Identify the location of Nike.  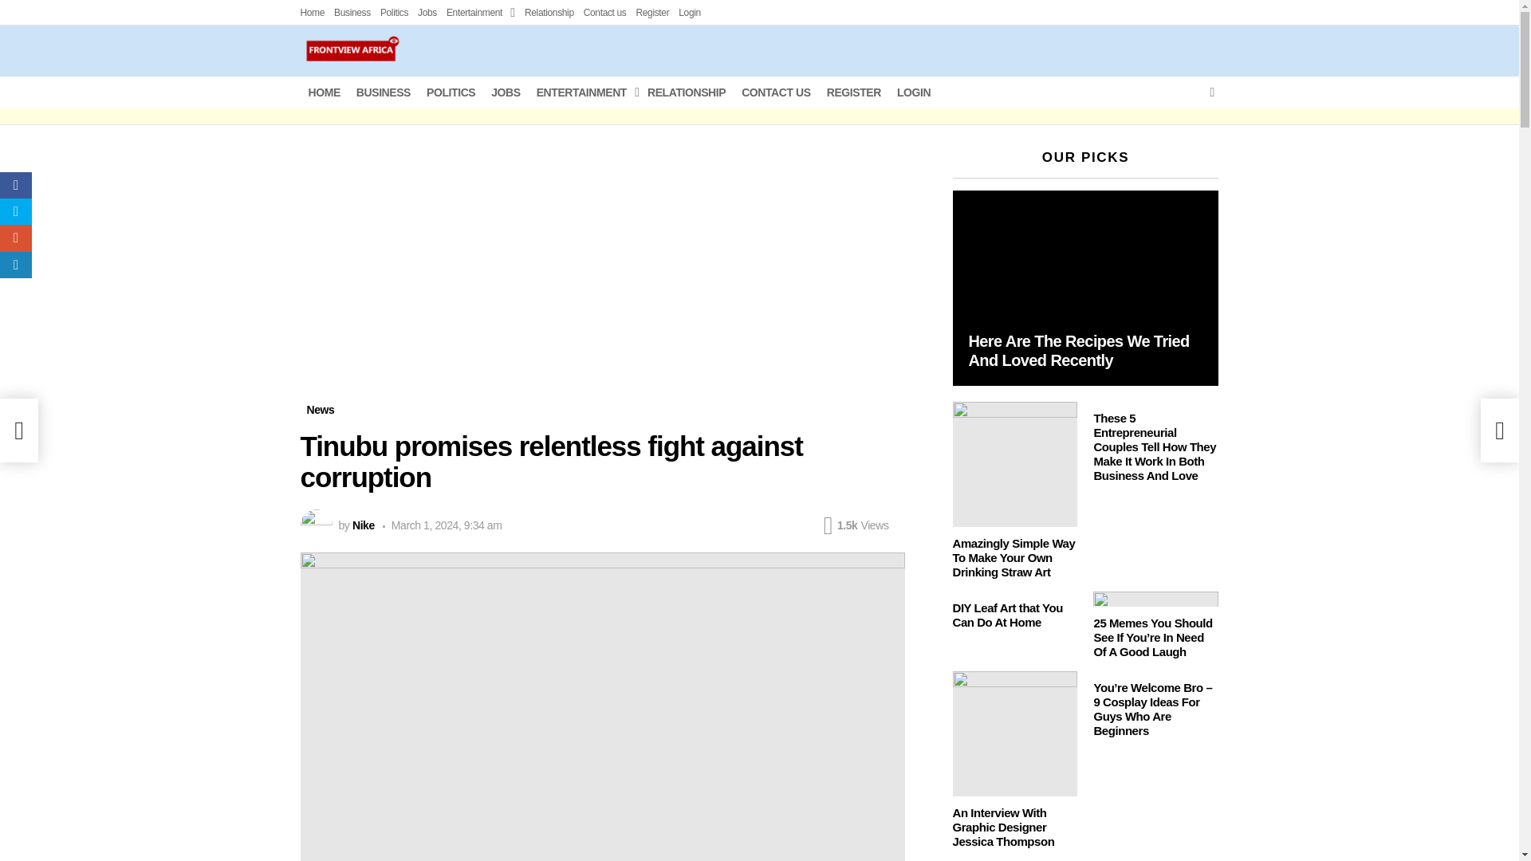
(364, 525).